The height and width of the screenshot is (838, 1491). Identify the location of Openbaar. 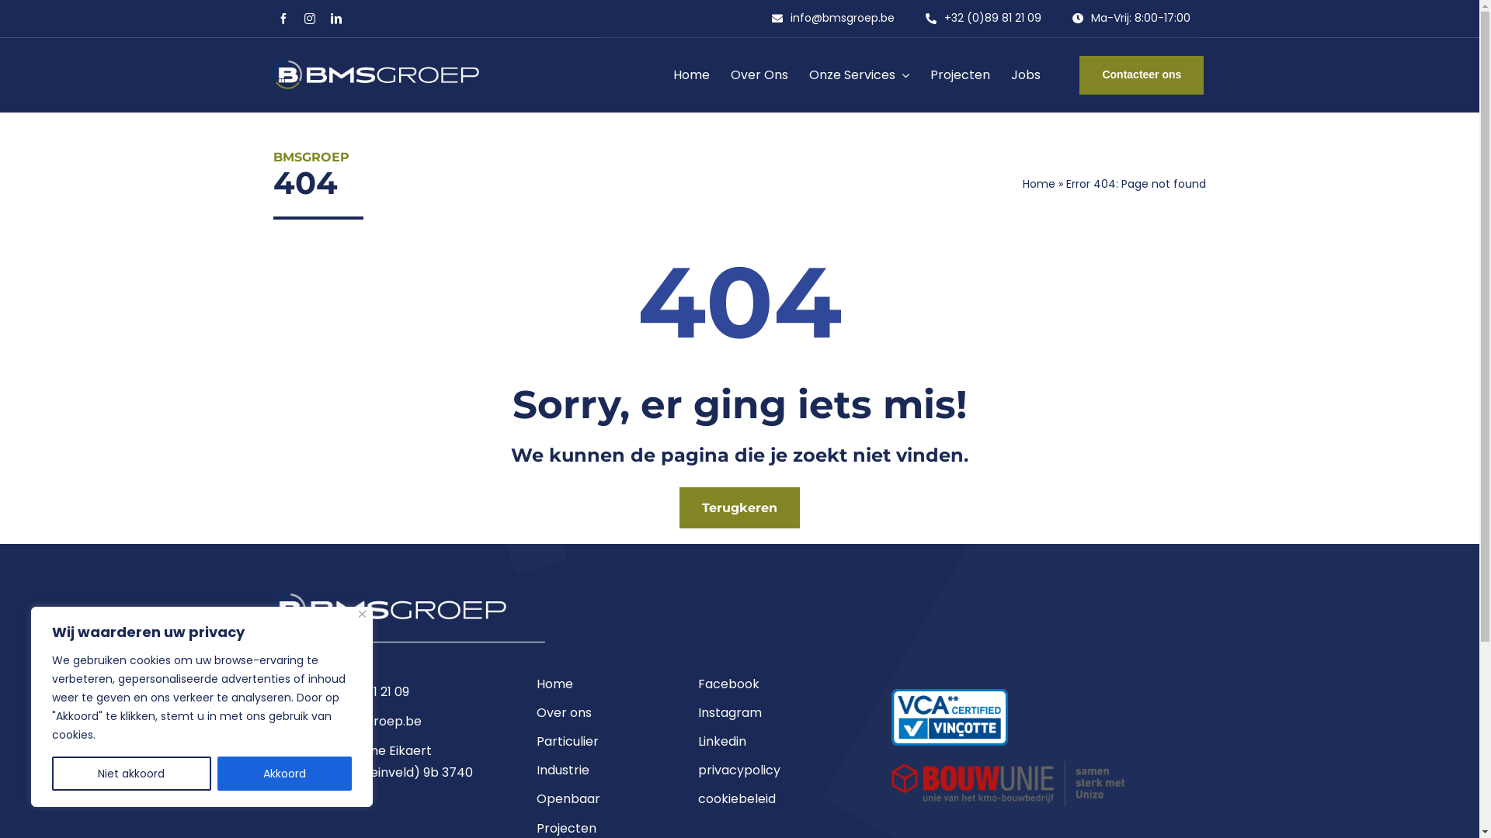
(593, 802).